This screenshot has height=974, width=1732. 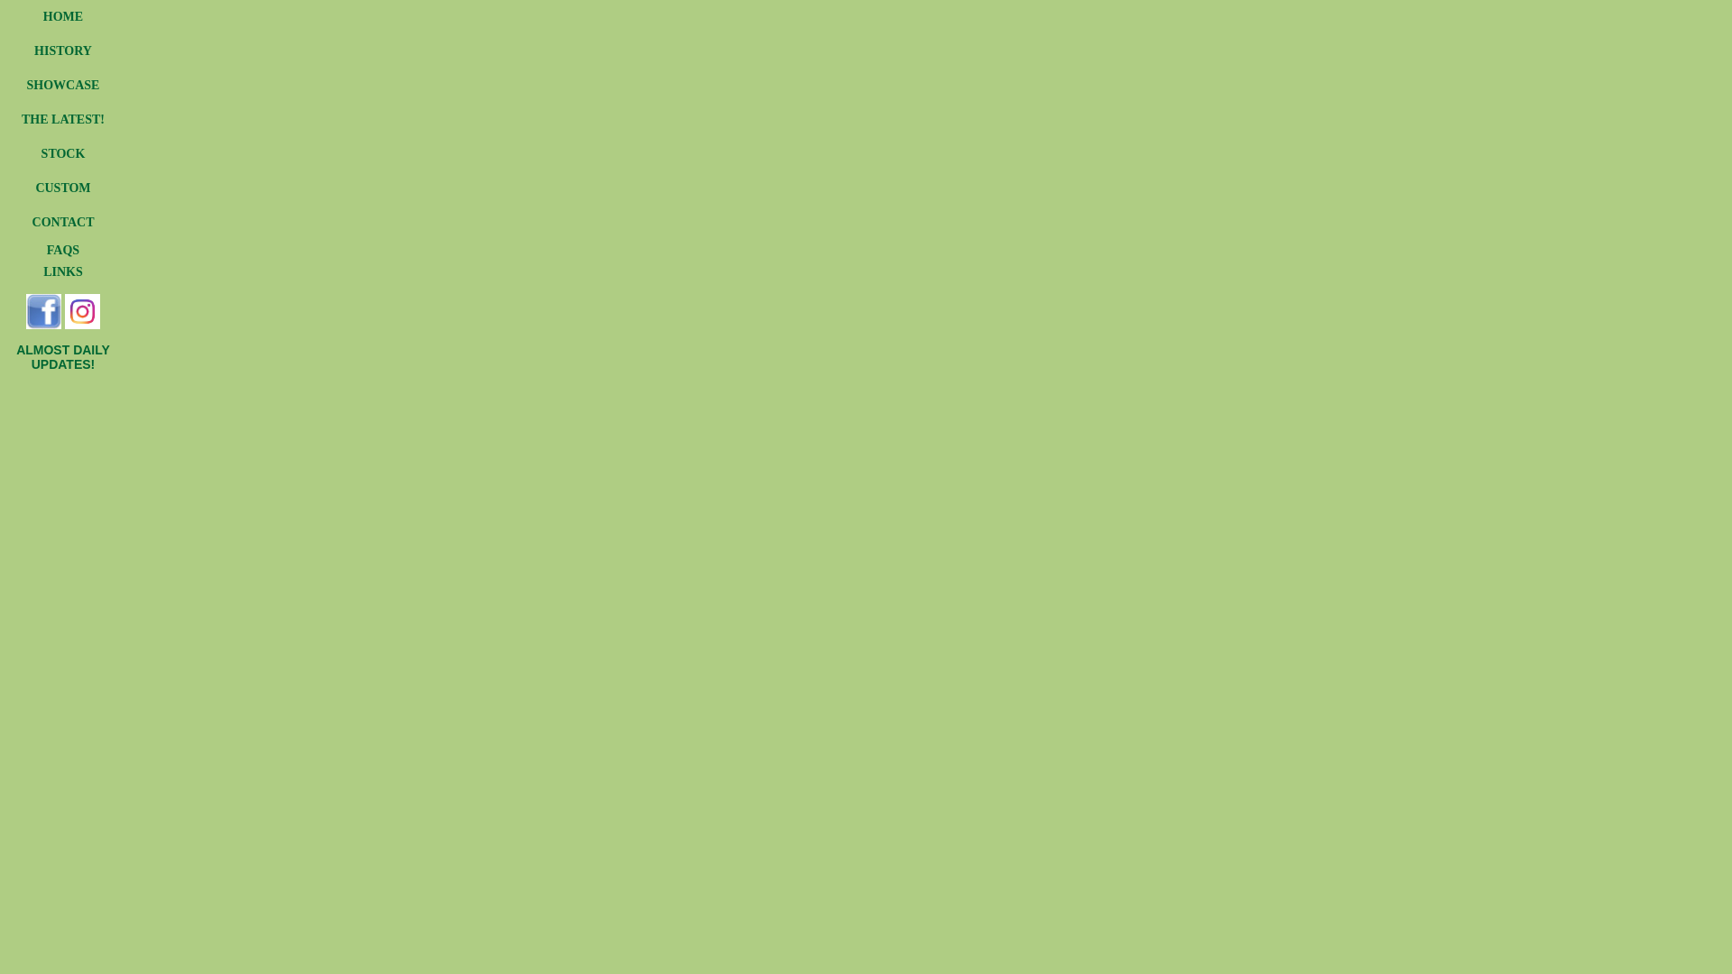 I want to click on FAQS, so click(x=63, y=251).